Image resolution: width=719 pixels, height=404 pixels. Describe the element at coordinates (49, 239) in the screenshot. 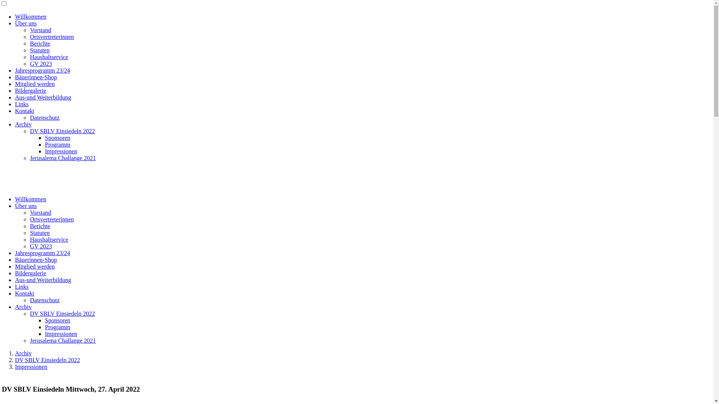

I see `Haushaltservice` at that location.